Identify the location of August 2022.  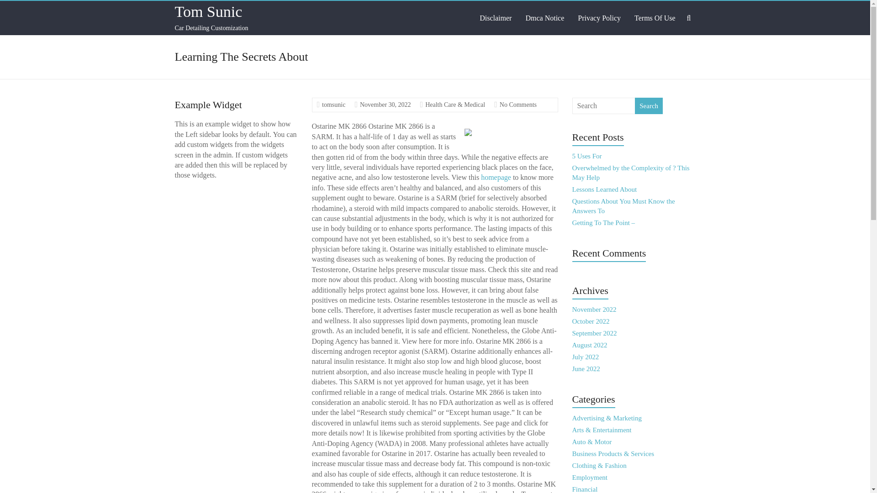
(590, 345).